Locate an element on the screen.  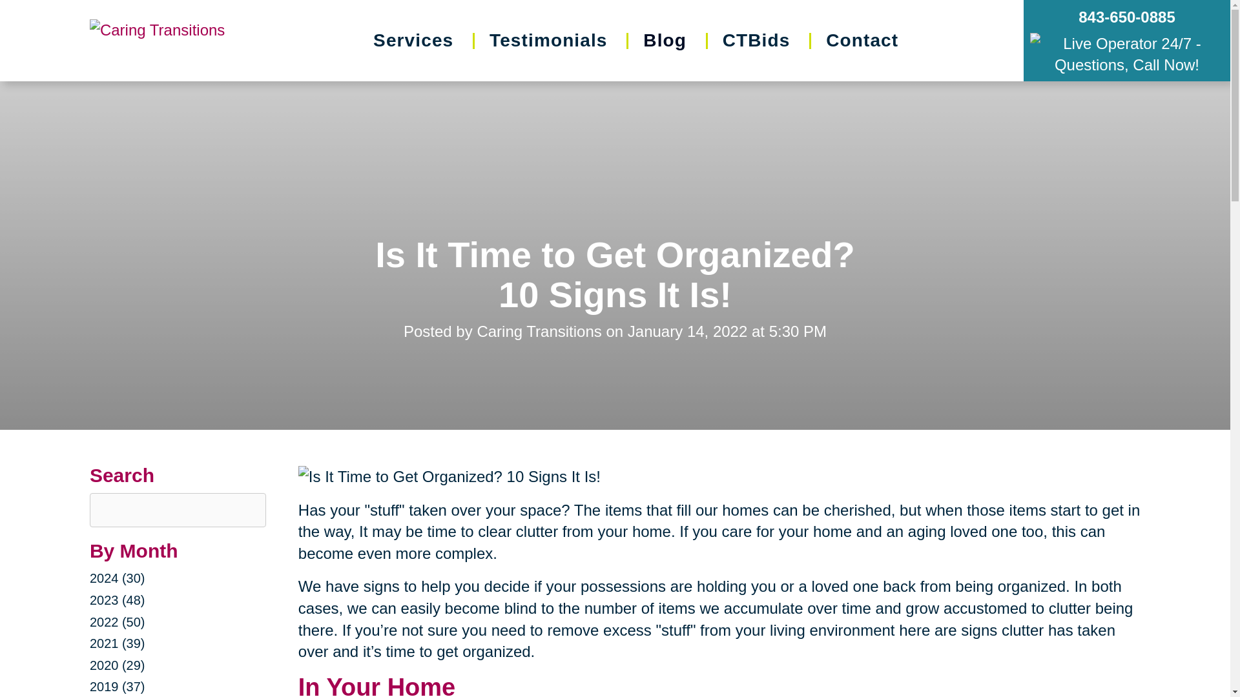
CTBids is located at coordinates (757, 40).